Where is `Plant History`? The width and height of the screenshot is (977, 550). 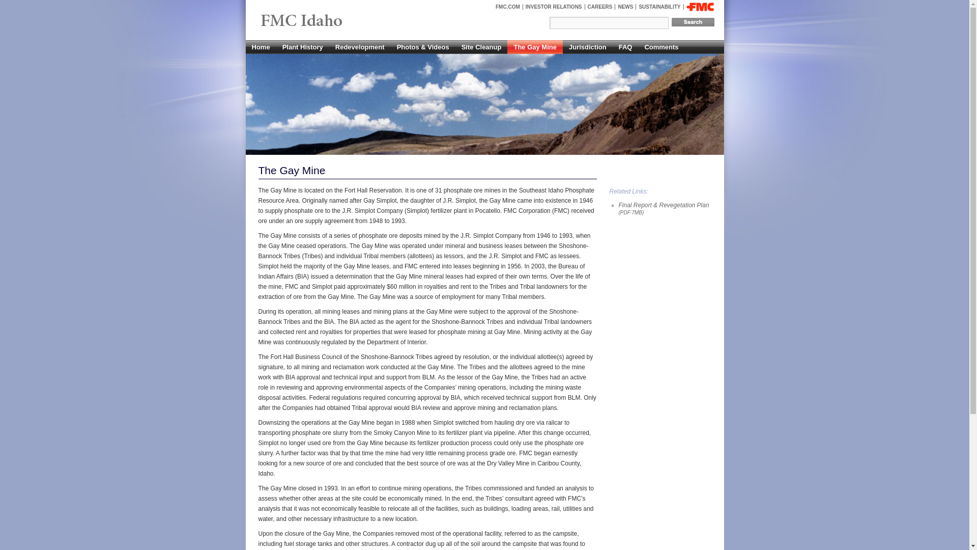
Plant History is located at coordinates (303, 47).